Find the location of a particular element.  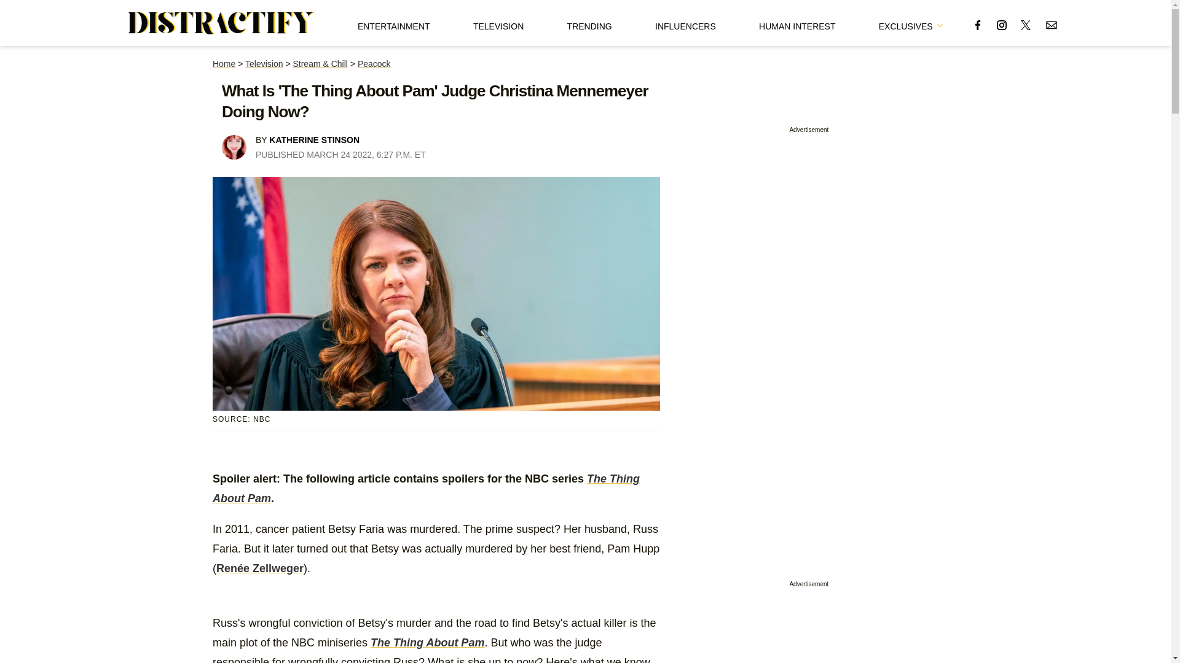

ENTERTAINMENT is located at coordinates (393, 23).